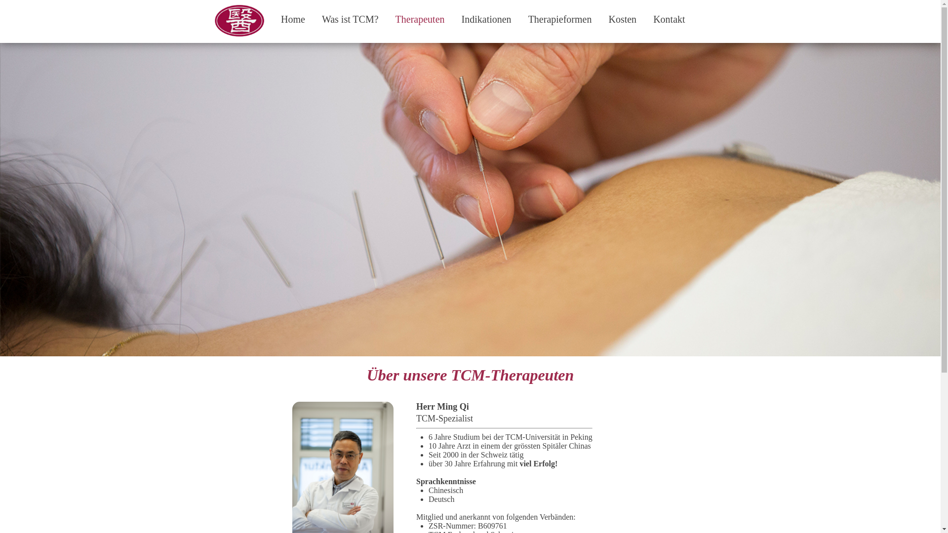  Describe the element at coordinates (350, 13) in the screenshot. I see `Was ist TCM?` at that location.